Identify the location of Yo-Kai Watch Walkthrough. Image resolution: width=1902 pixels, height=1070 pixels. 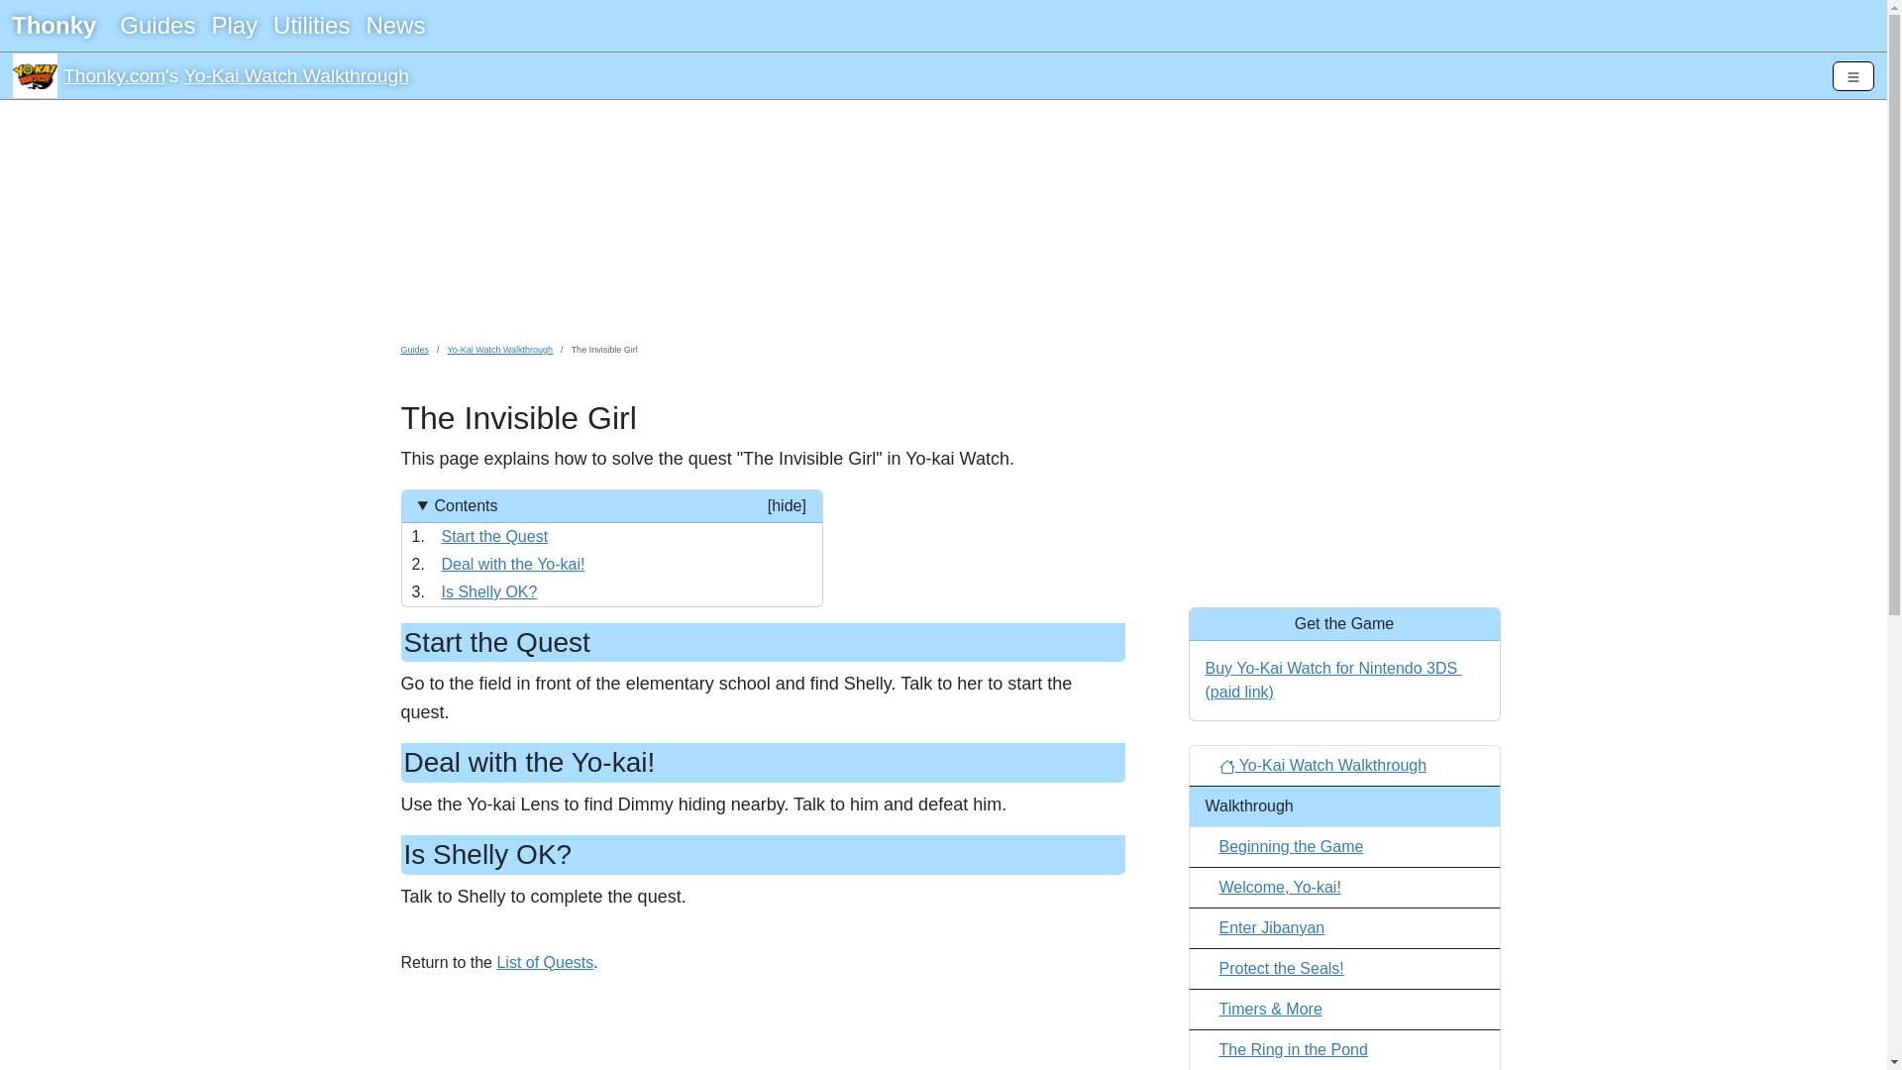
(296, 75).